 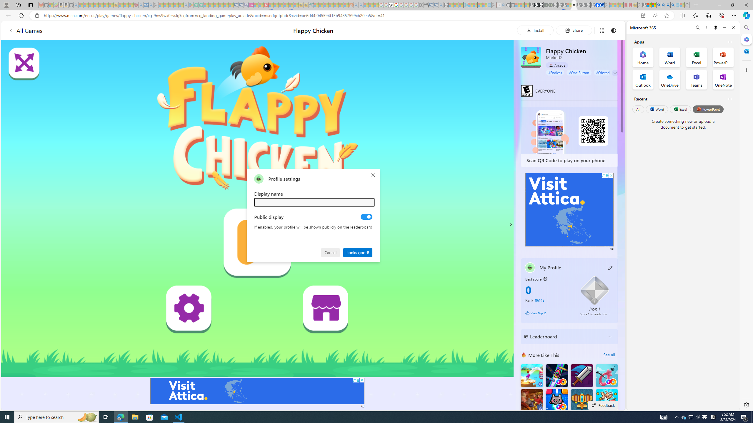 What do you see at coordinates (548, 313) in the screenshot?
I see `View Top 10` at bounding box center [548, 313].